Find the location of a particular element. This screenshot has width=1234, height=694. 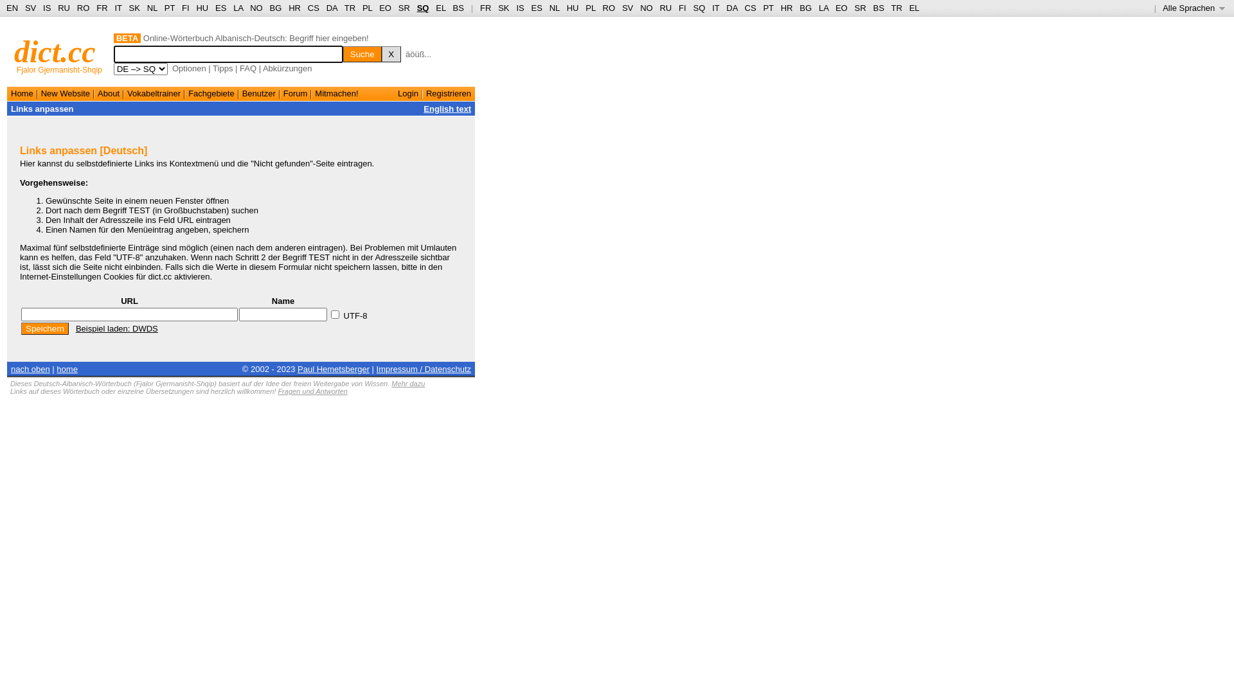

EN is located at coordinates (12, 8).